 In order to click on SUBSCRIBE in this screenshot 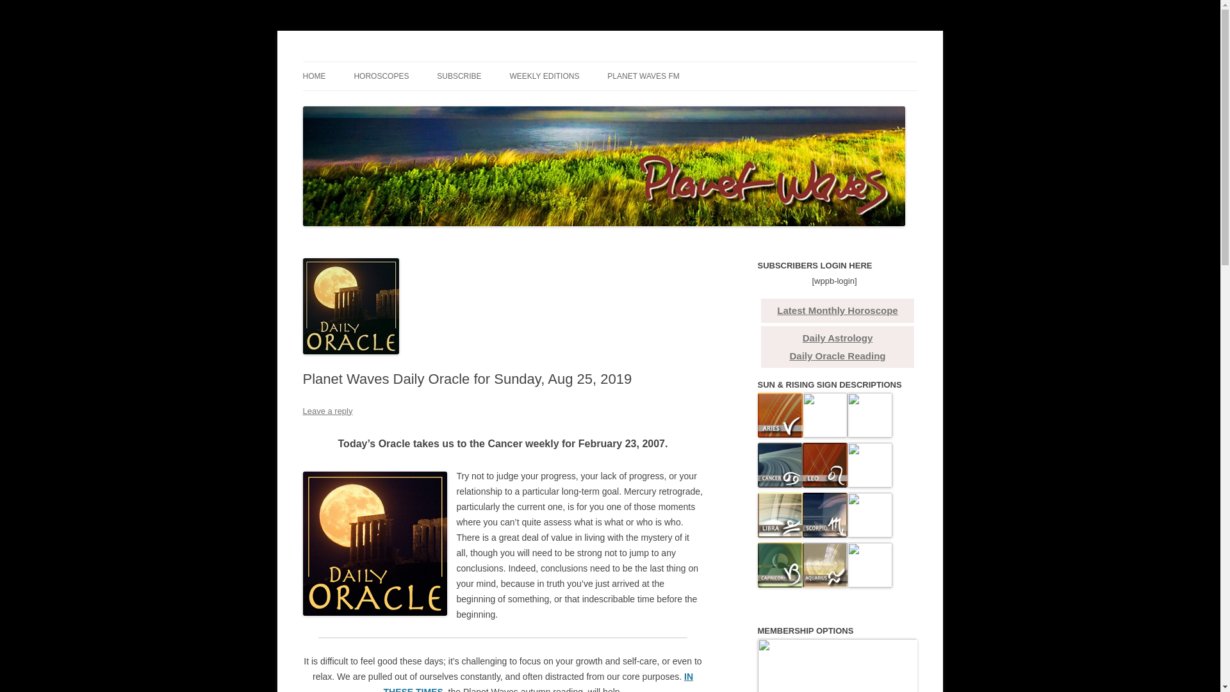, I will do `click(459, 76)`.